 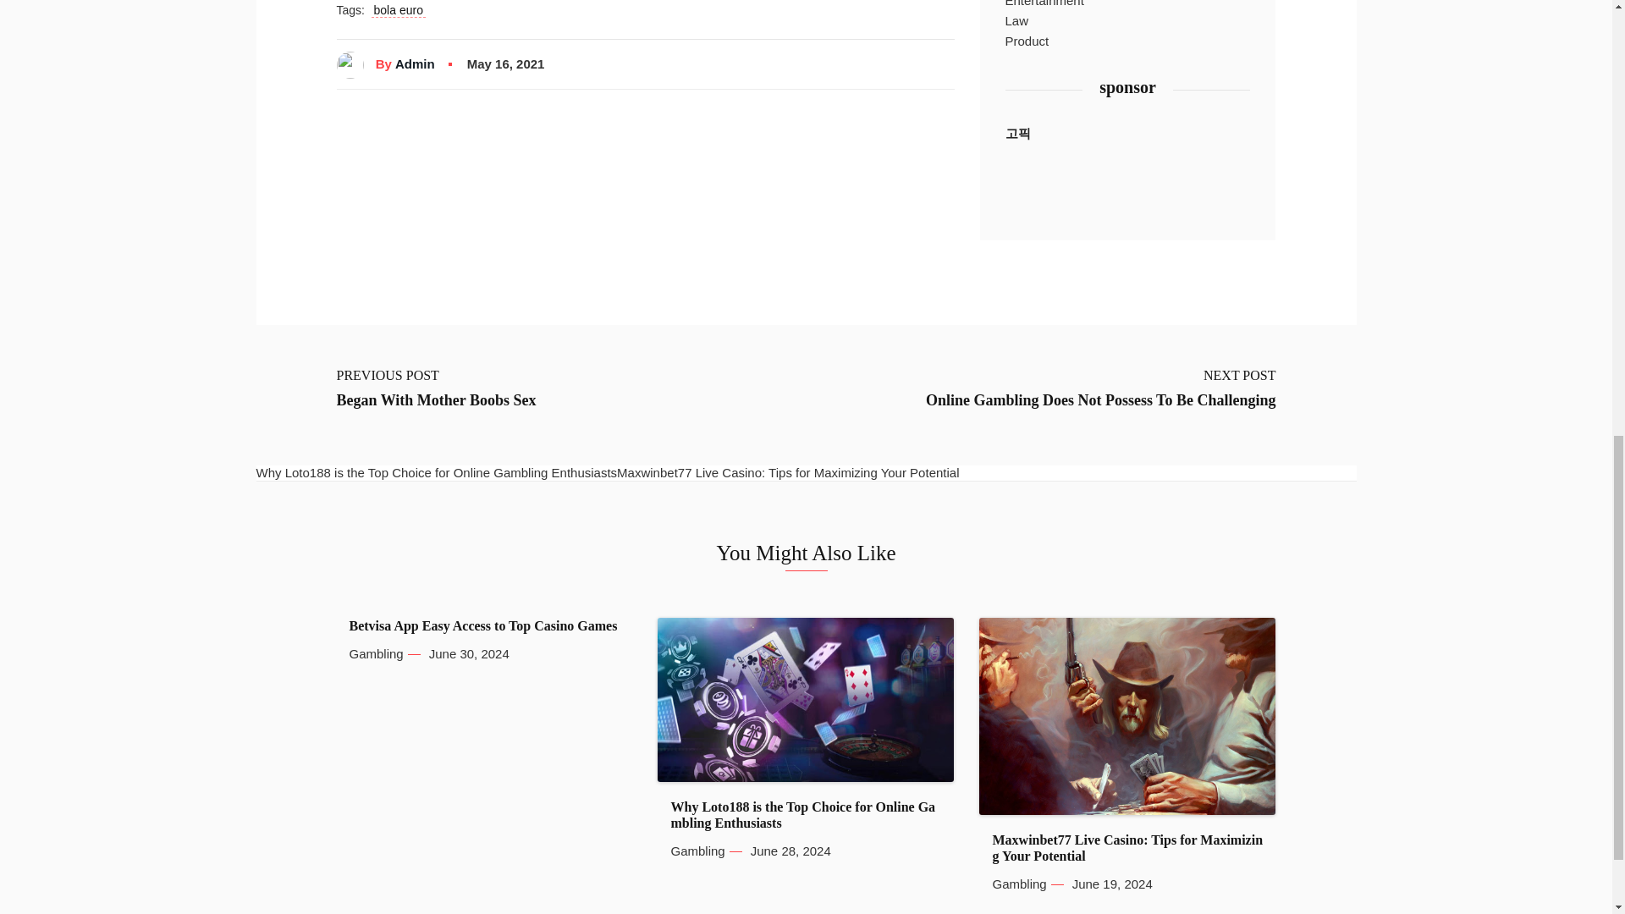 I want to click on Entertainment, so click(x=1044, y=5).